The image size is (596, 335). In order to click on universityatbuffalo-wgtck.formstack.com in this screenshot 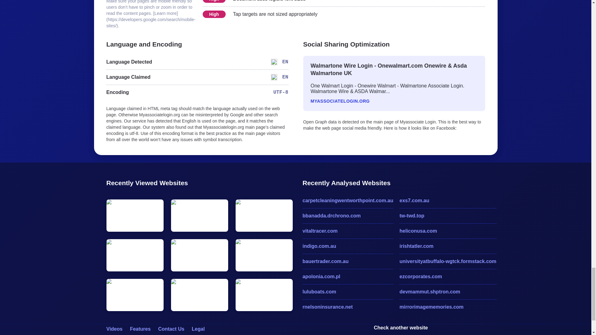, I will do `click(448, 261)`.